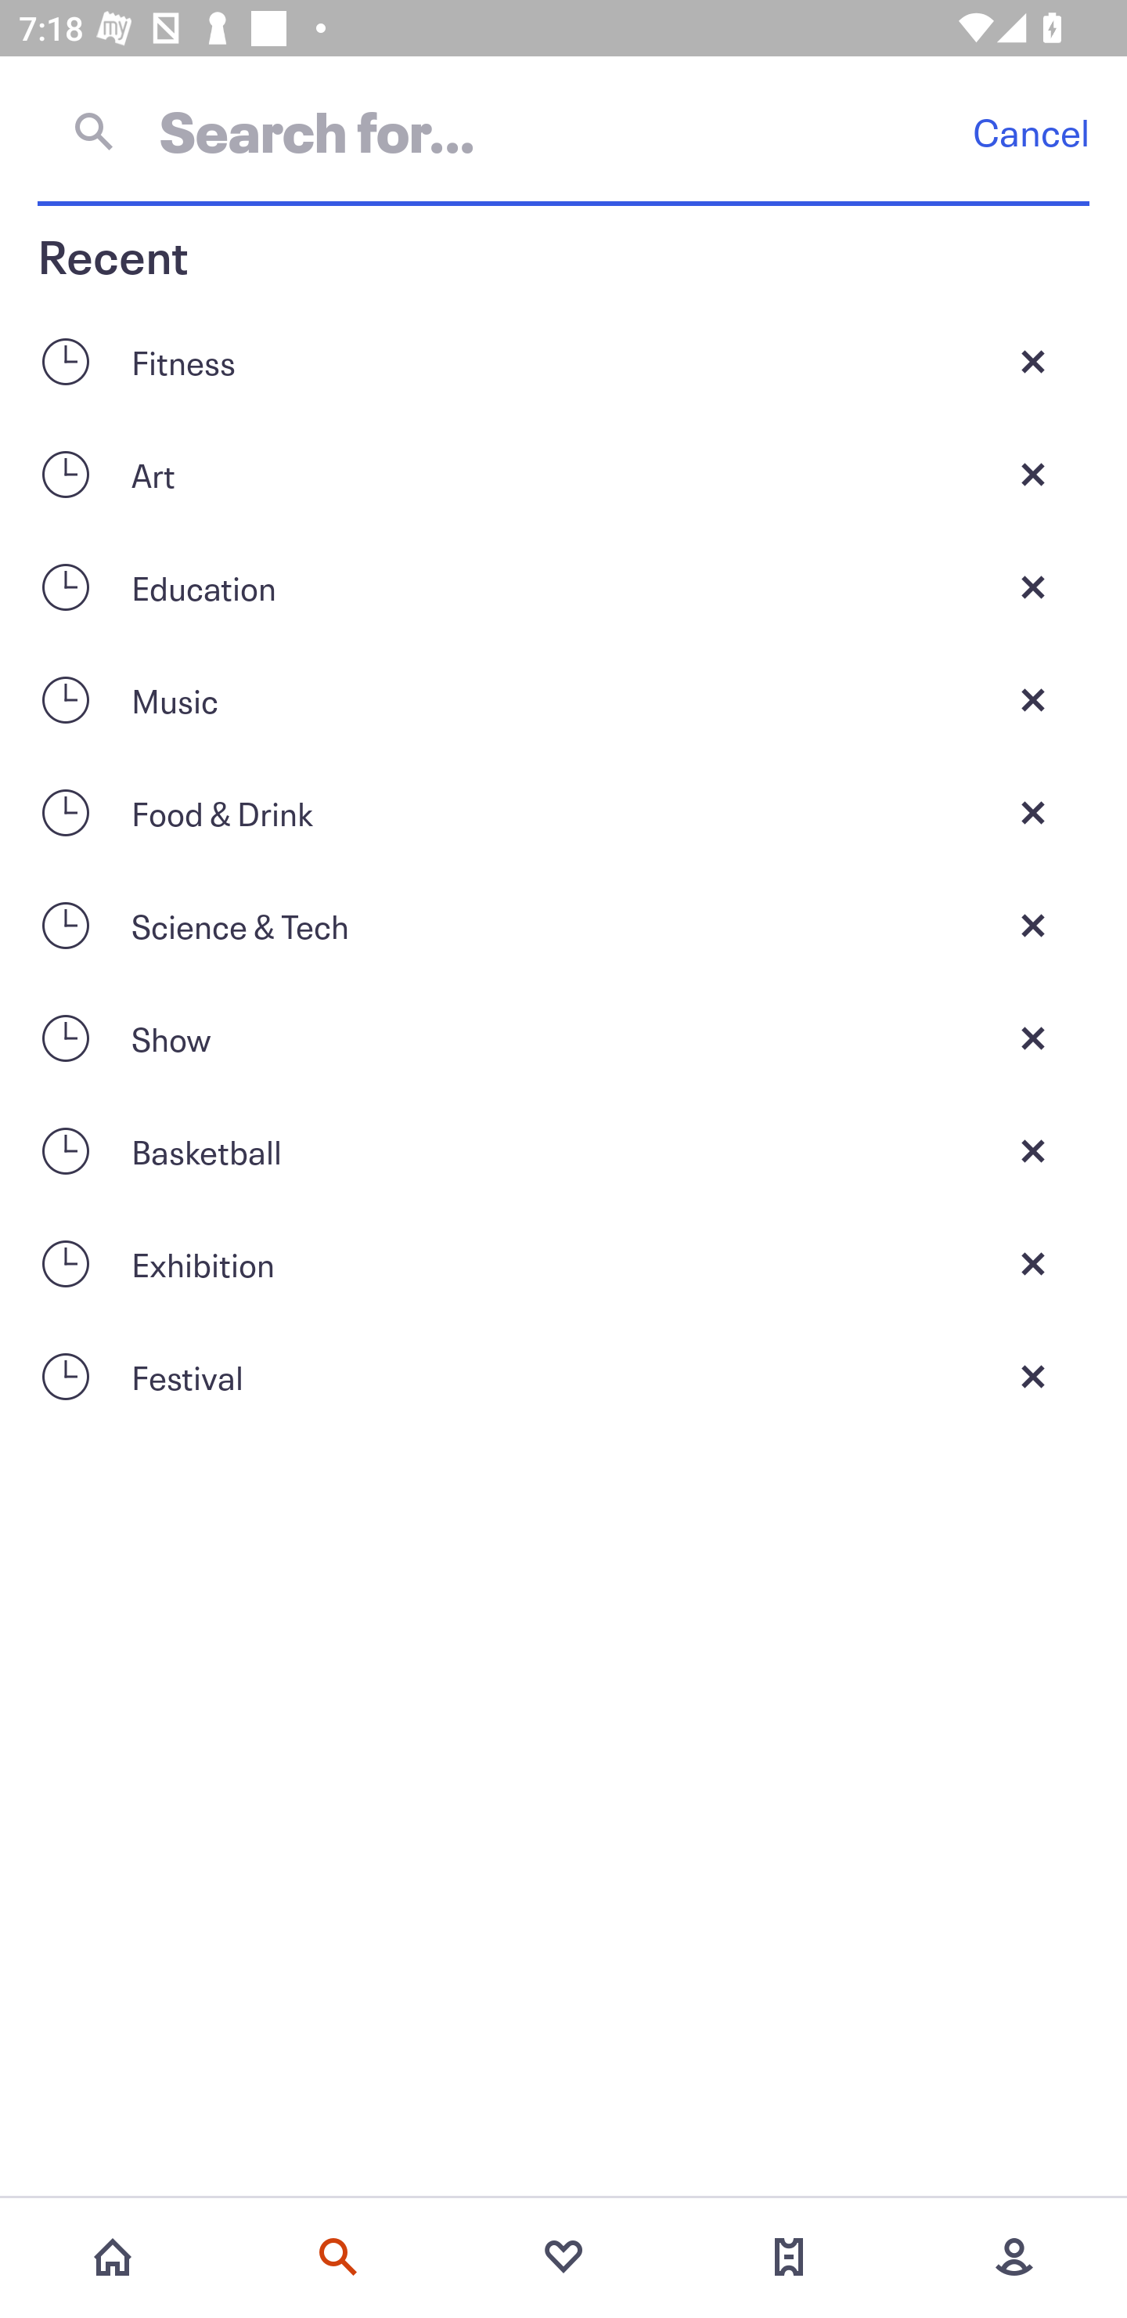  I want to click on Close current screen, so click(1033, 473).